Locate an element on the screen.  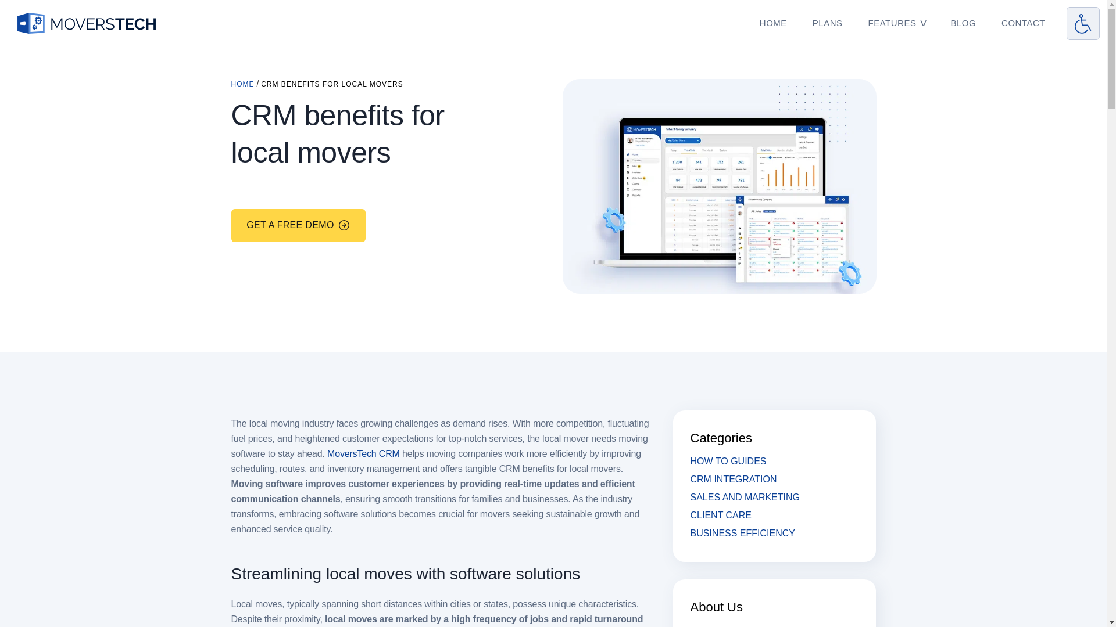
BLOG is located at coordinates (963, 23).